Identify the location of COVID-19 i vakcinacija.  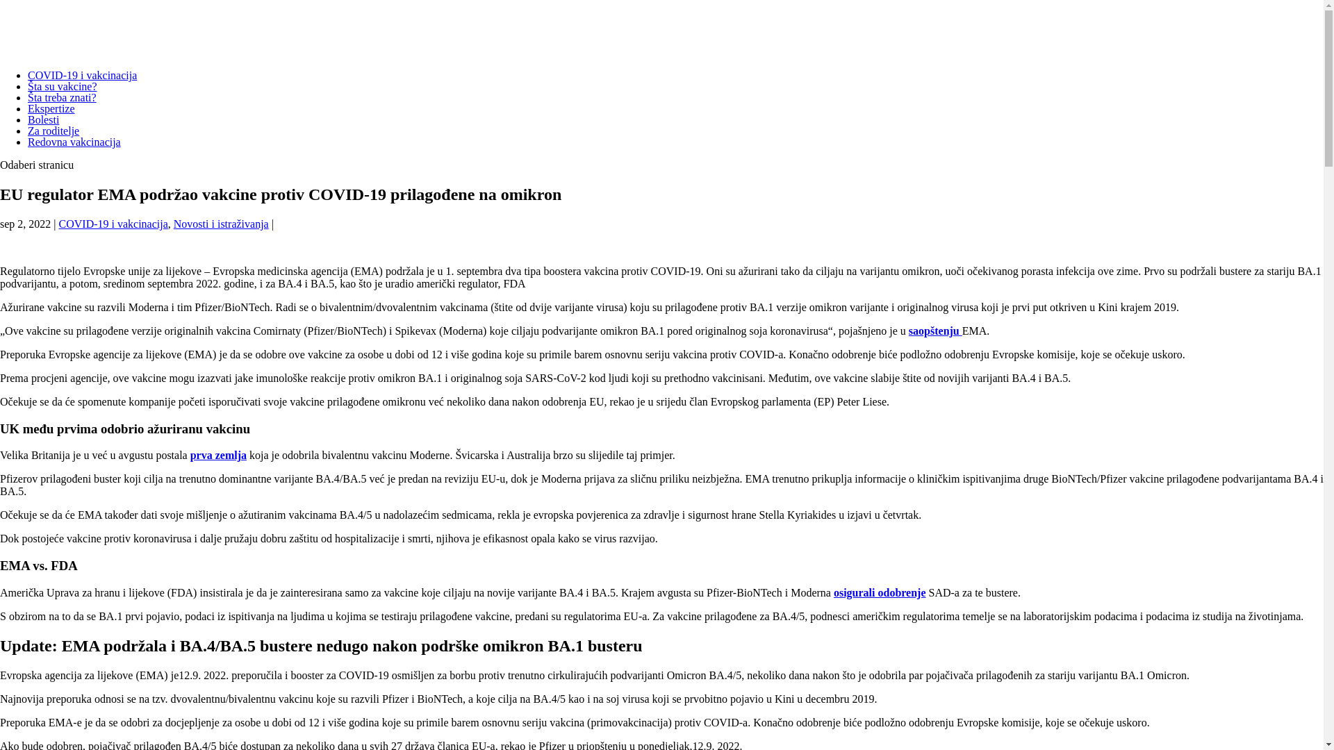
(114, 224).